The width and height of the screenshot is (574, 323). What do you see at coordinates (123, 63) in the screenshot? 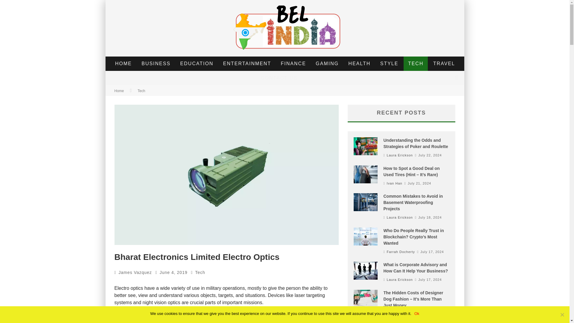
I see `HOME` at bounding box center [123, 63].